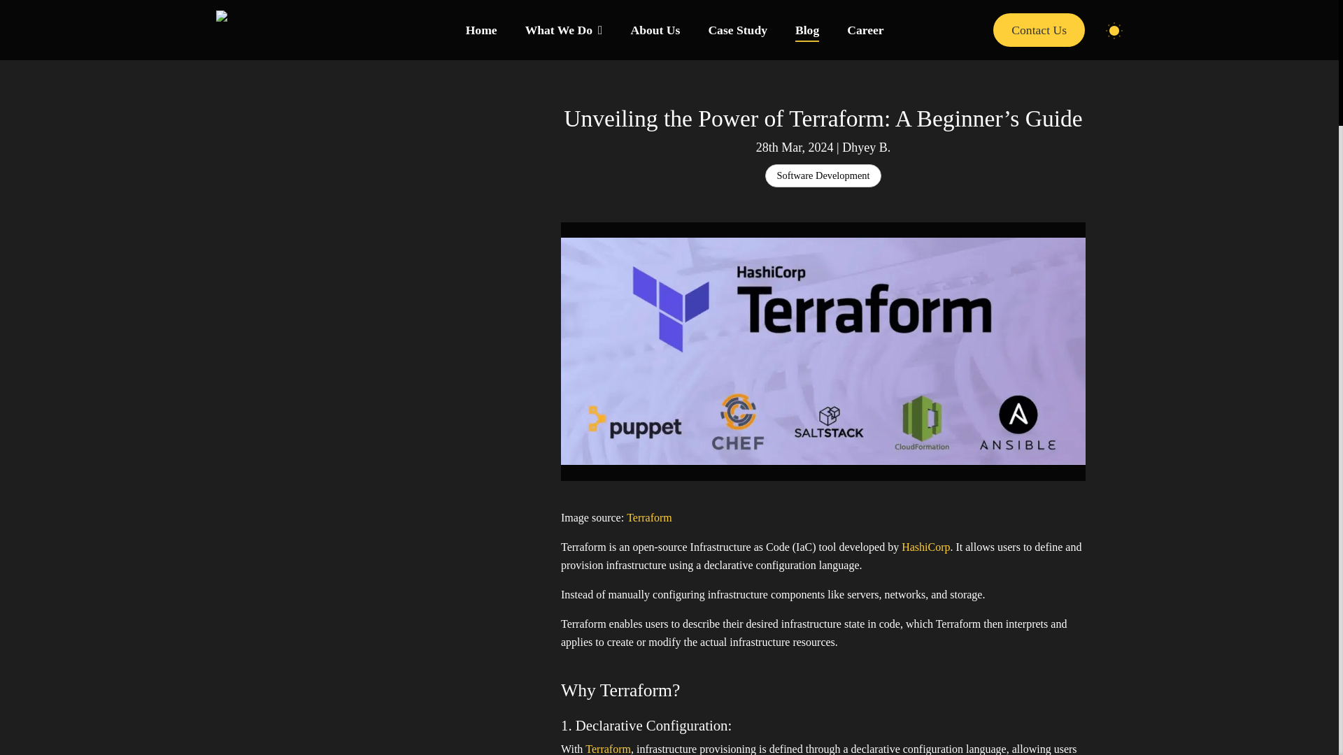  I want to click on HashiCorp, so click(925, 547).